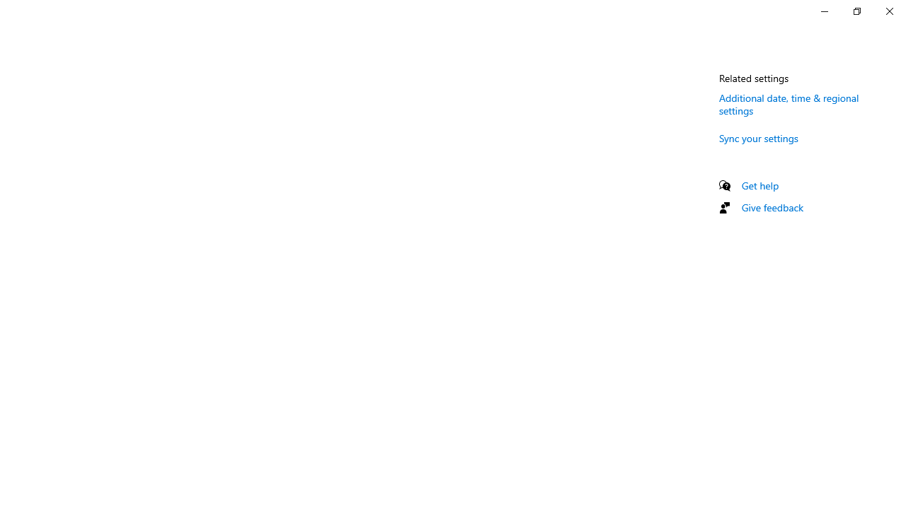  Describe the element at coordinates (789, 104) in the screenshot. I see `Additional date, time & regional settings` at that location.